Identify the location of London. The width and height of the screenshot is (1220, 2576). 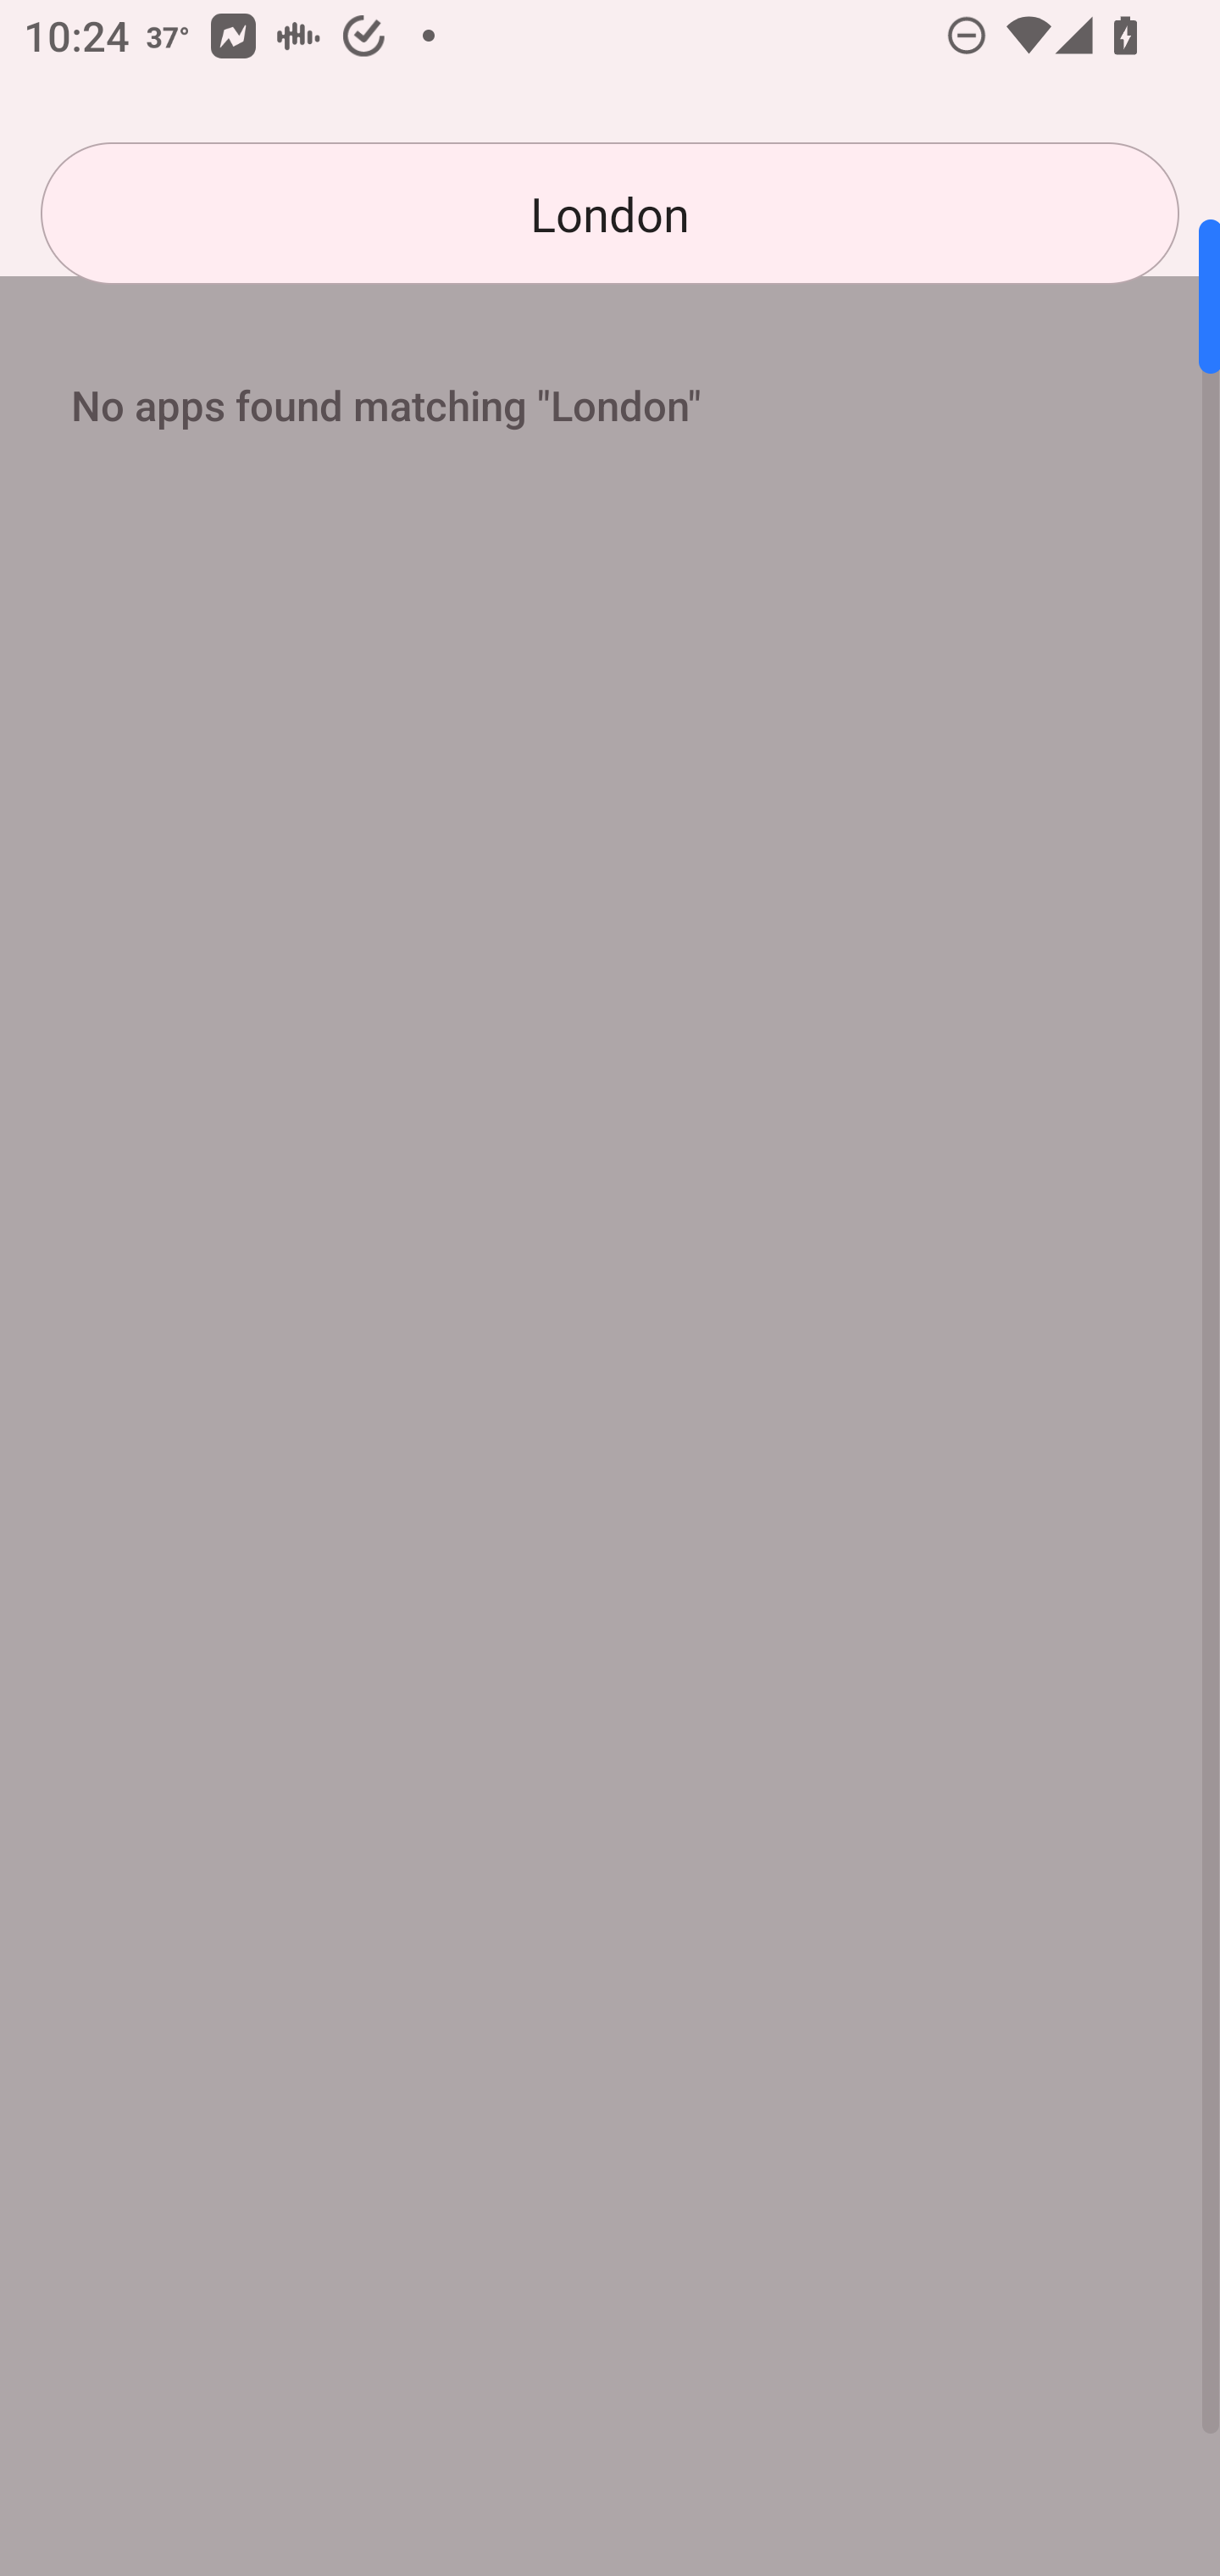
(610, 214).